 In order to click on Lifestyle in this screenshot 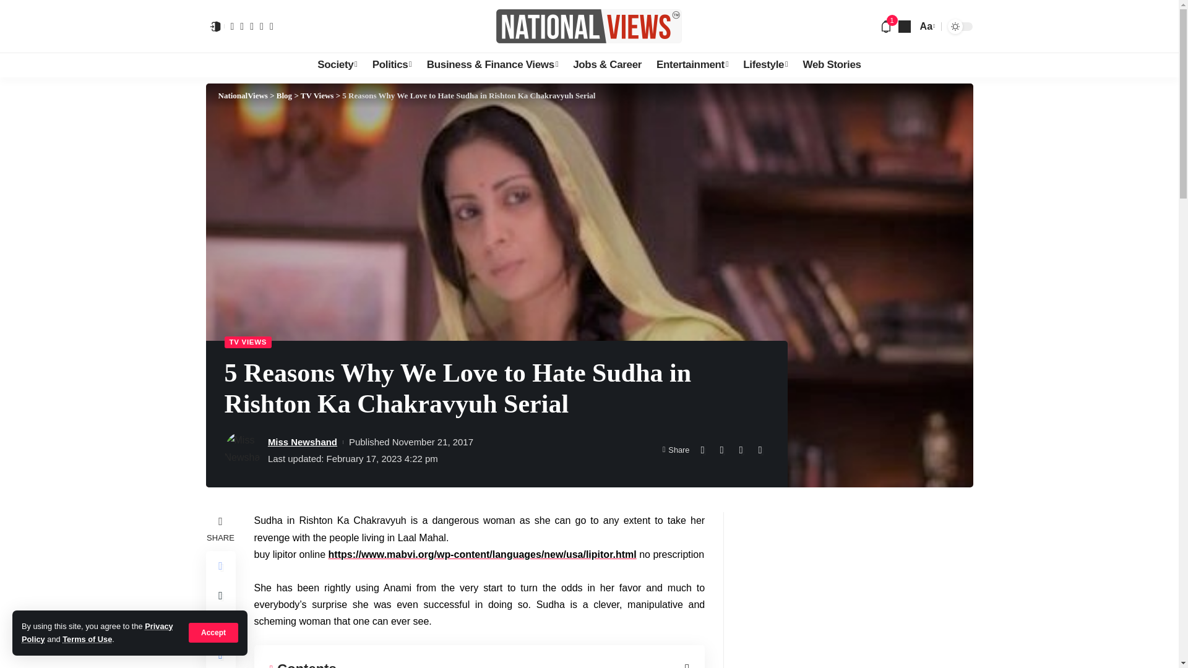, I will do `click(765, 65)`.